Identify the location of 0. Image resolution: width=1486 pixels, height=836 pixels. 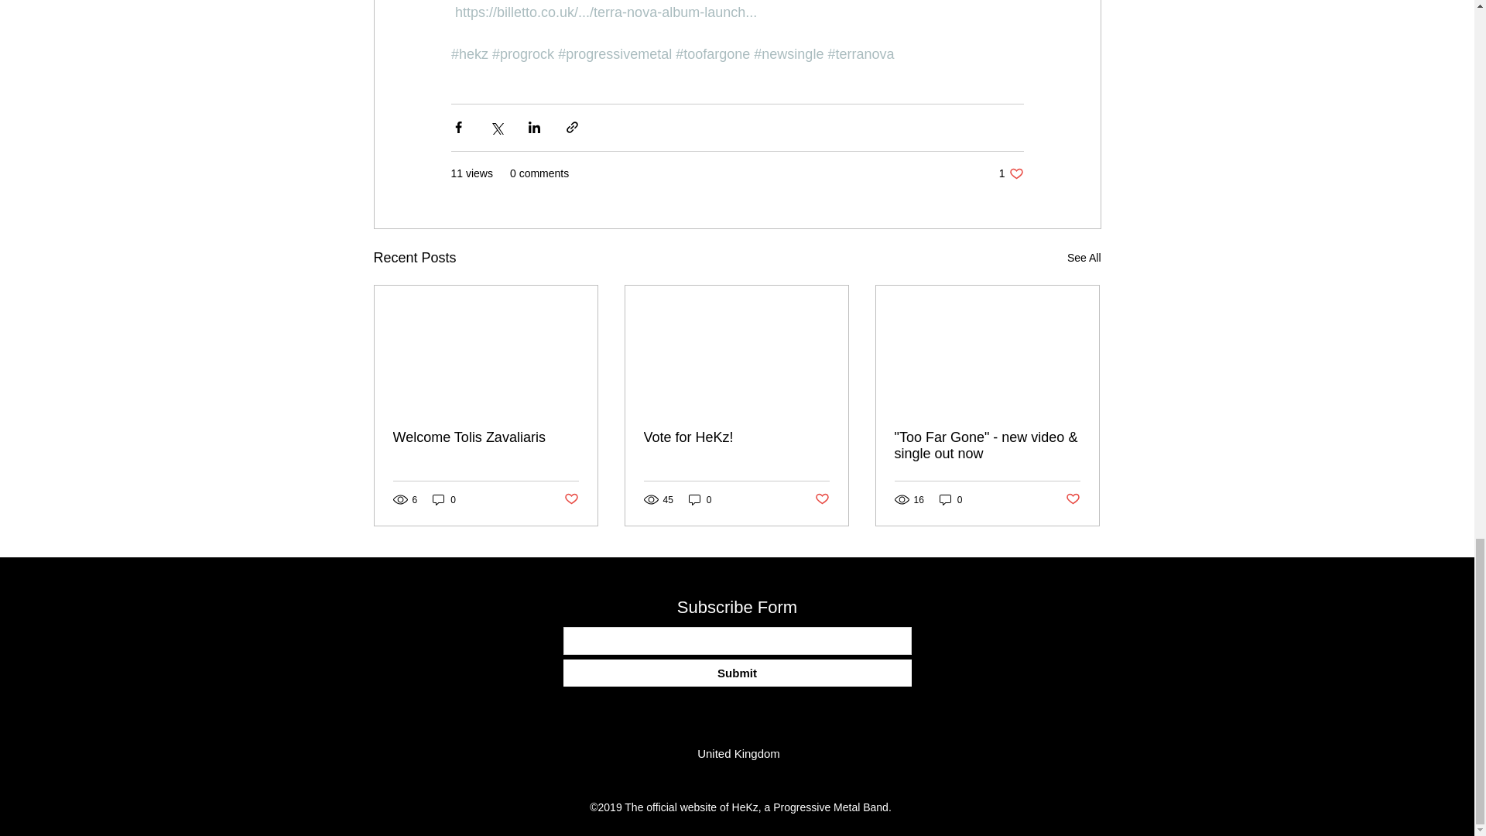
(700, 499).